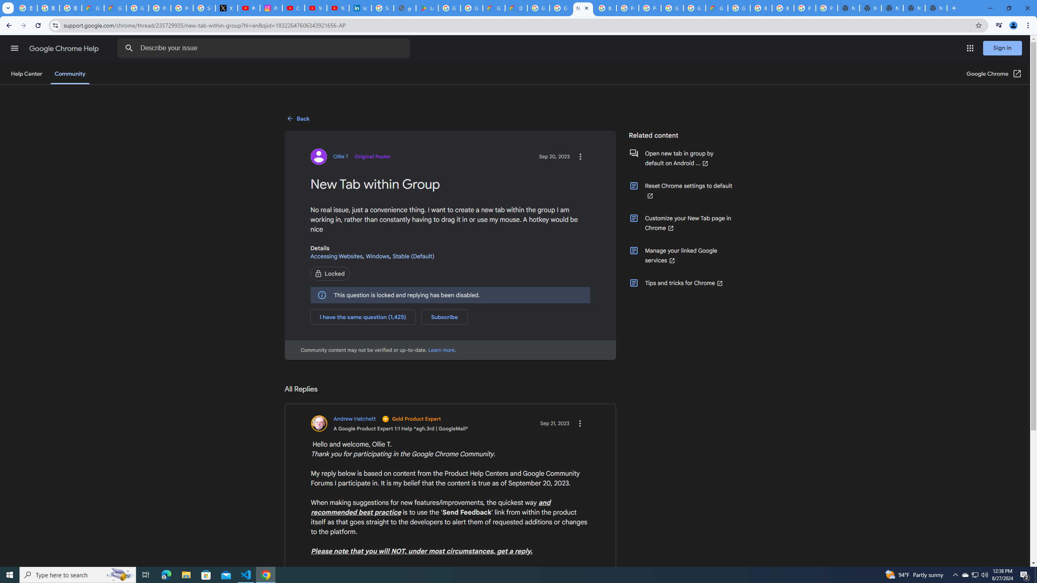 The width and height of the screenshot is (1037, 583). I want to click on Subscribe, so click(445, 317).